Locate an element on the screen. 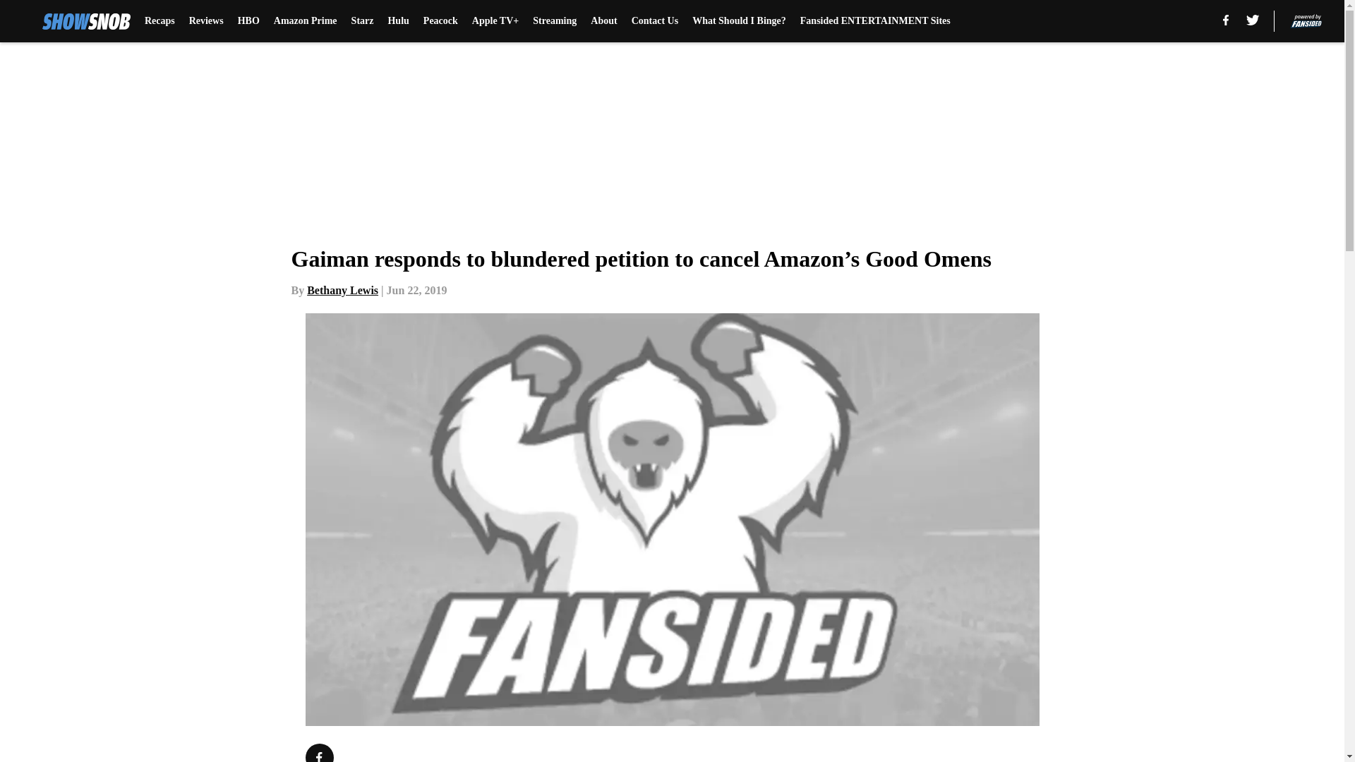 The image size is (1355, 762). About is located at coordinates (603, 21).